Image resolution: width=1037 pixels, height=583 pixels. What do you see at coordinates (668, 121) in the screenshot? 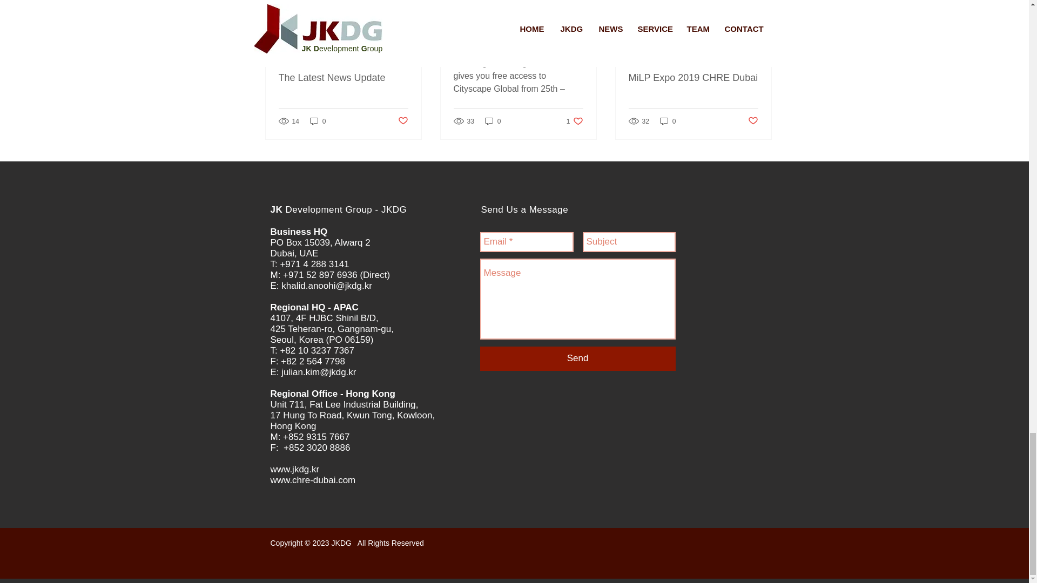
I see `0` at bounding box center [668, 121].